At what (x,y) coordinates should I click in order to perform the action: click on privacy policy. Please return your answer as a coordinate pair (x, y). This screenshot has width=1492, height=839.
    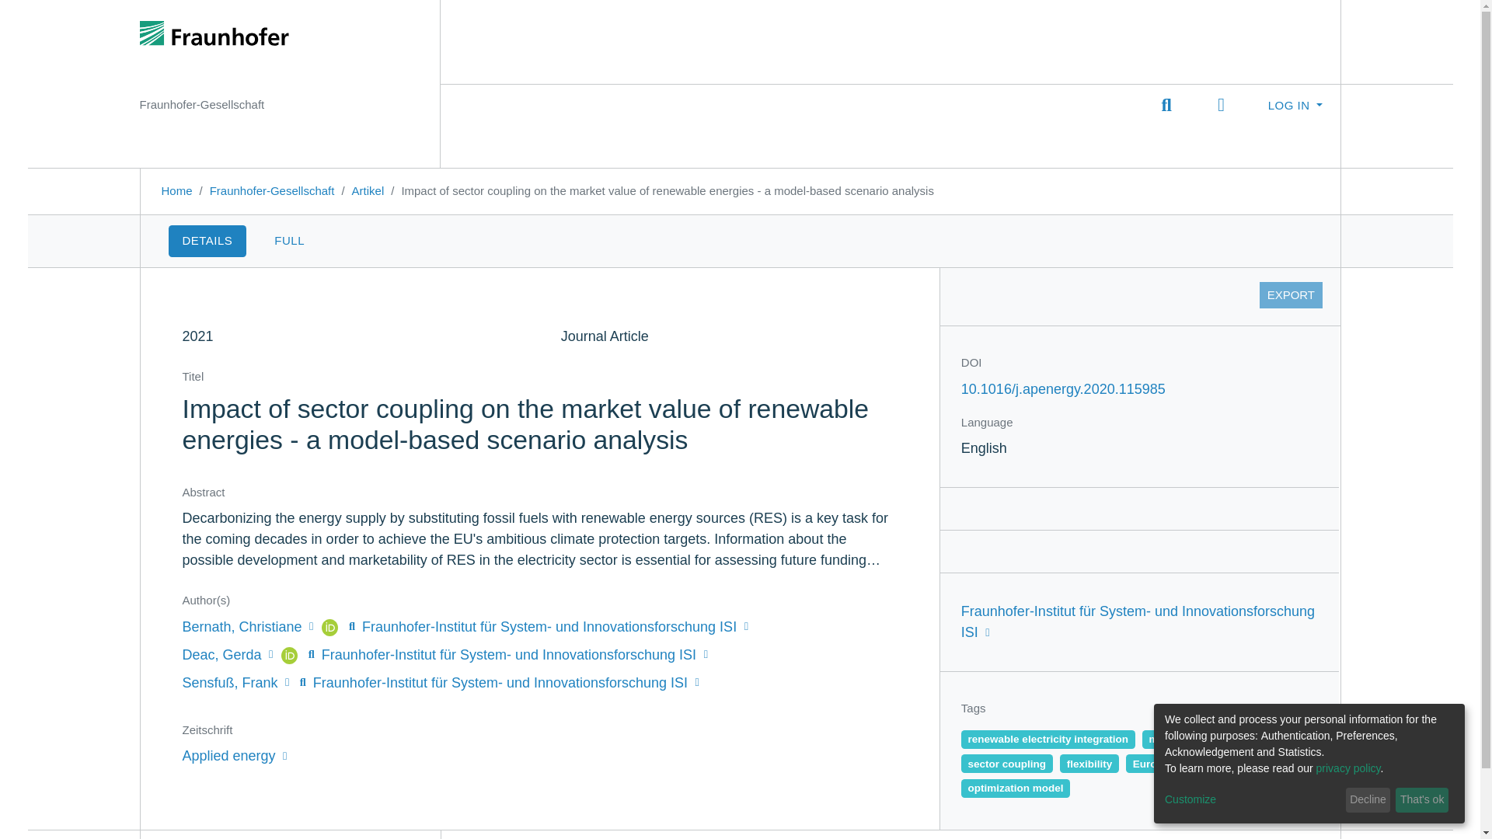
    Looking at the image, I should click on (1348, 768).